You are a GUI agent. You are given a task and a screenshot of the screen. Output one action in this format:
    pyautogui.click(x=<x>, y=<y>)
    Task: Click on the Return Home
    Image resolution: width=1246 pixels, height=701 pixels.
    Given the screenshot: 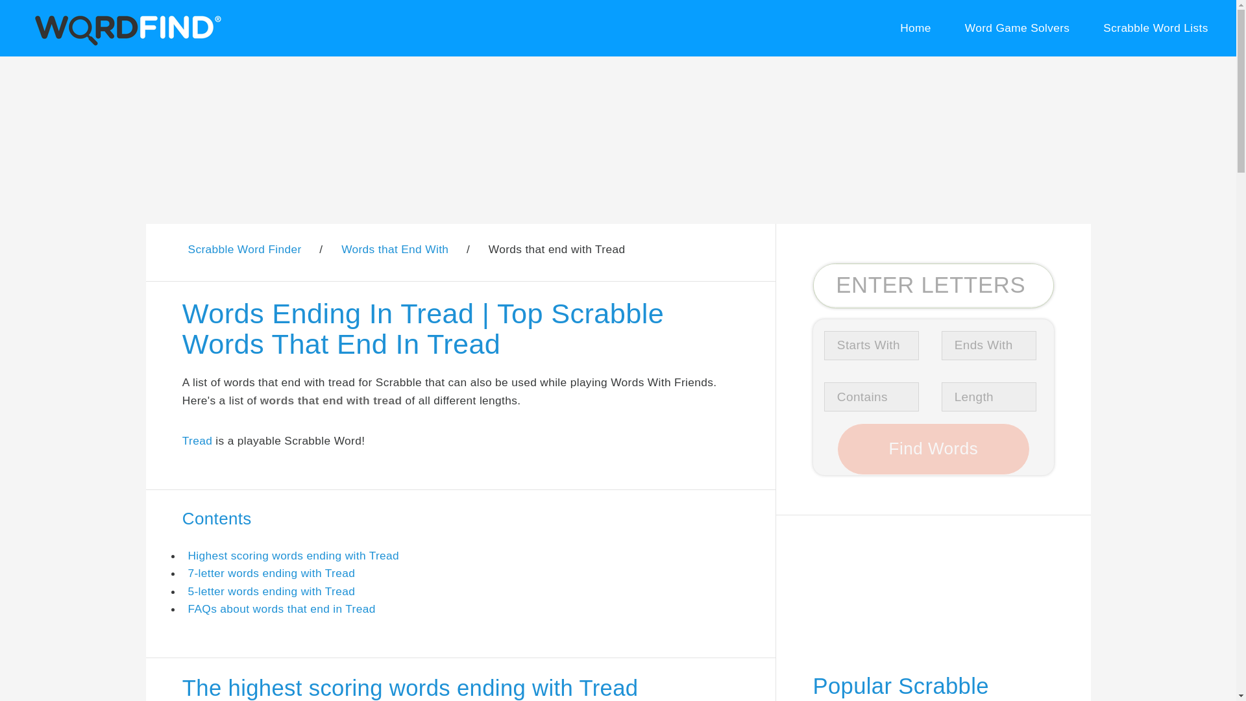 What is the action you would take?
    pyautogui.click(x=915, y=29)
    